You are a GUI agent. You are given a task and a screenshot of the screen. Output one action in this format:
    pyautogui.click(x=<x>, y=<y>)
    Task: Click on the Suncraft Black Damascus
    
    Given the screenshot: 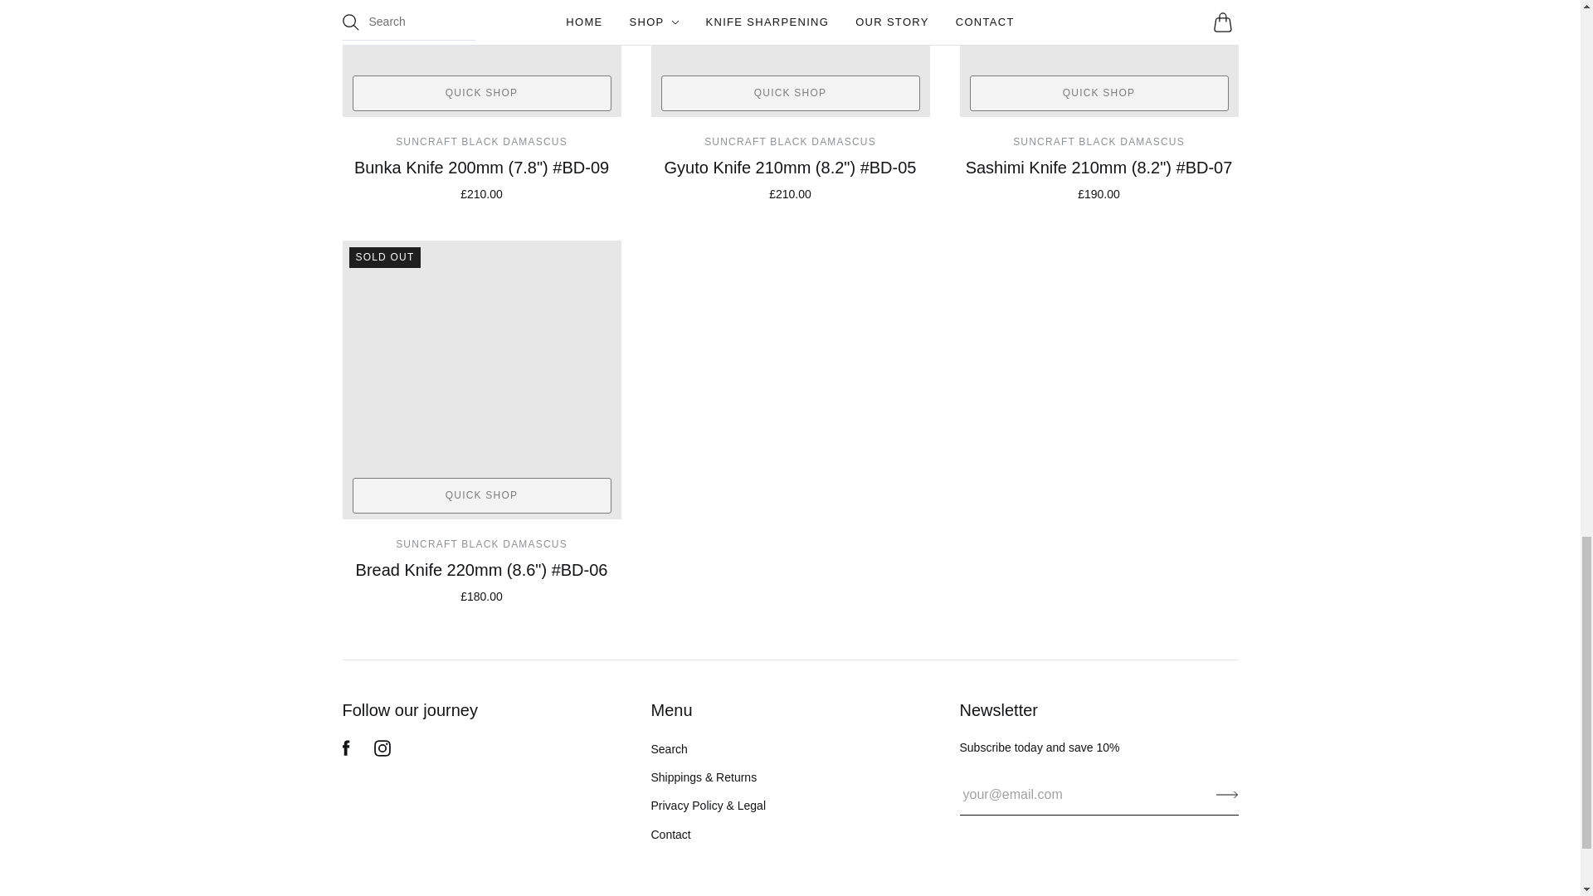 What is the action you would take?
    pyautogui.click(x=481, y=544)
    